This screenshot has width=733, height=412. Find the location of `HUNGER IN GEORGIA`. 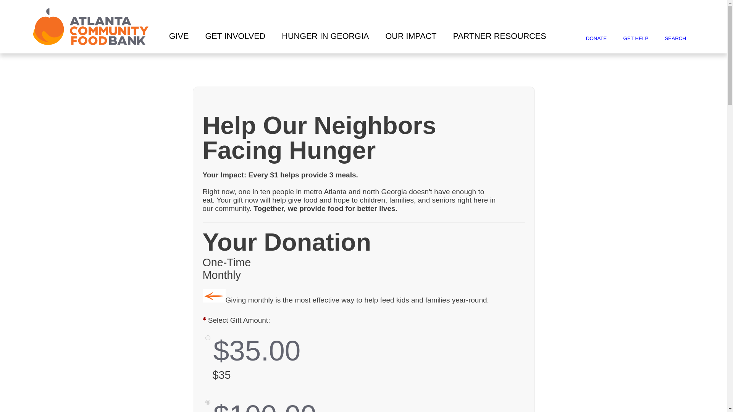

HUNGER IN GEORGIA is located at coordinates (325, 37).